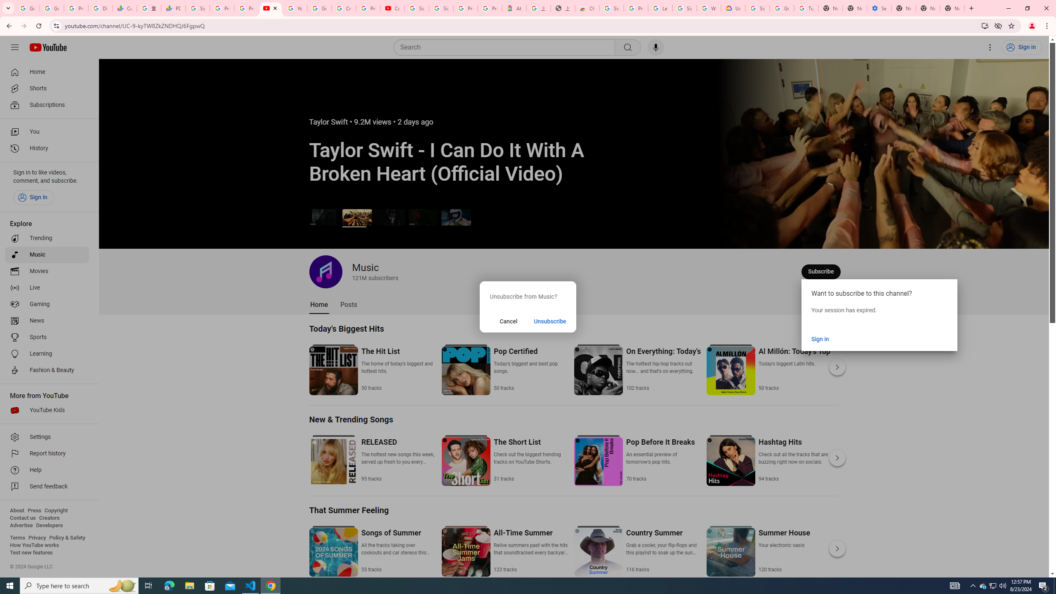 Image resolution: width=1056 pixels, height=594 pixels. Describe the element at coordinates (550, 321) in the screenshot. I see `Unsubscribe` at that location.